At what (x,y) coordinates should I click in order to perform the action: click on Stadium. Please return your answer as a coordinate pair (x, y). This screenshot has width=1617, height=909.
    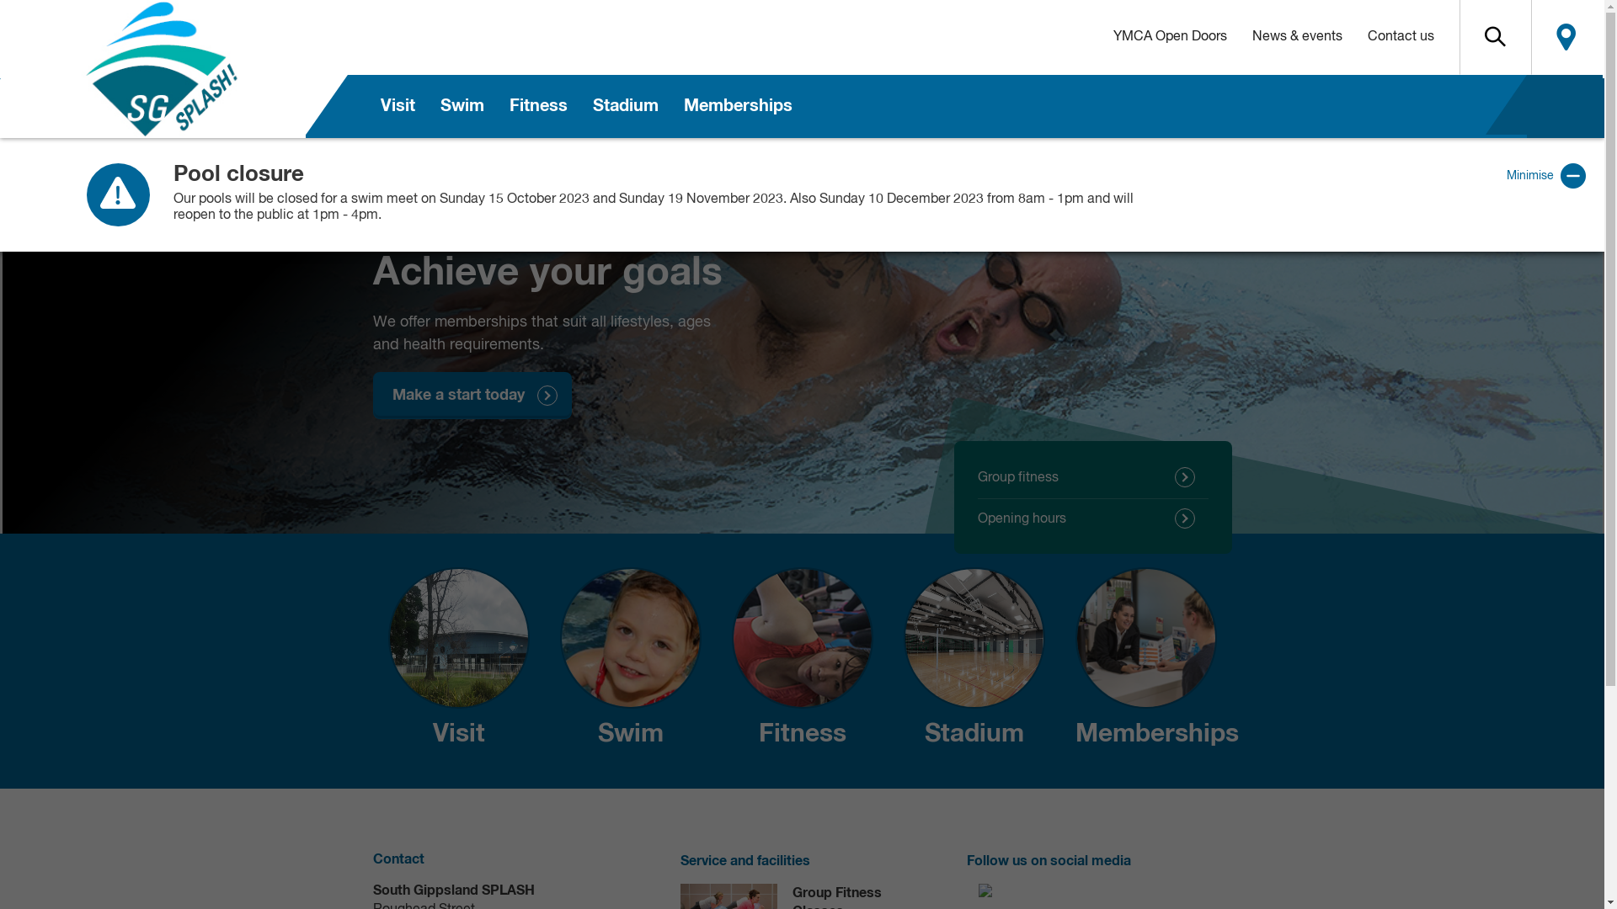
    Looking at the image, I should click on (626, 106).